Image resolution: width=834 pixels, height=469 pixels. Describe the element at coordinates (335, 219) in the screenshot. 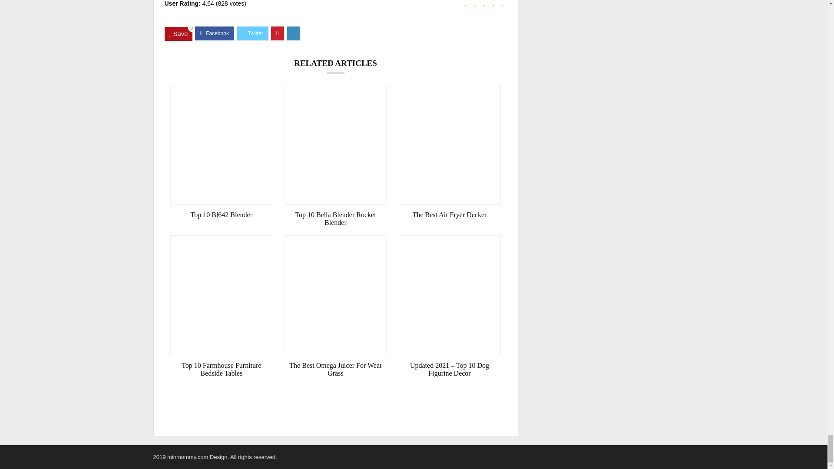

I see `Top 10 Bella Blender Rocket Blender` at that location.